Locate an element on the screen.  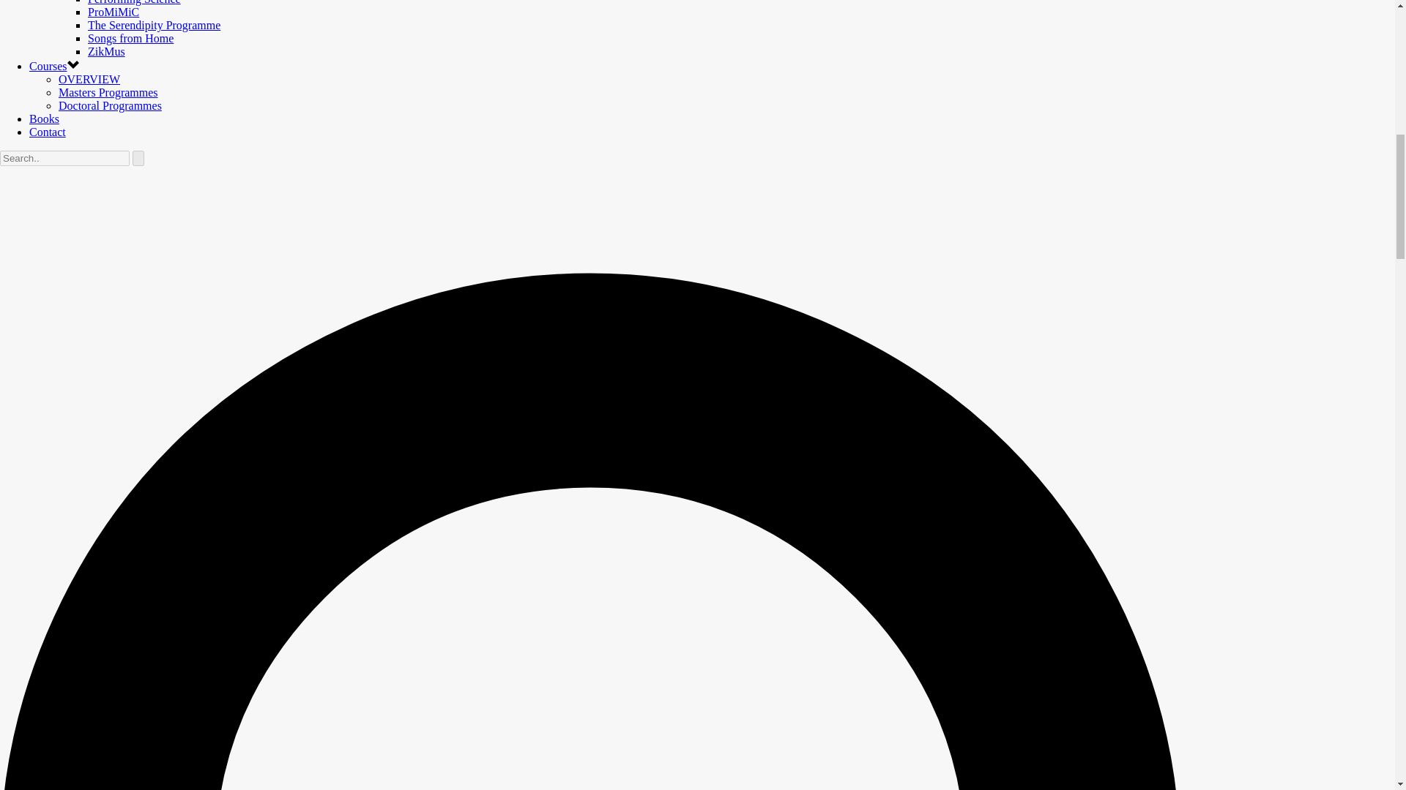
Doctoral Programmes is located at coordinates (110, 105).